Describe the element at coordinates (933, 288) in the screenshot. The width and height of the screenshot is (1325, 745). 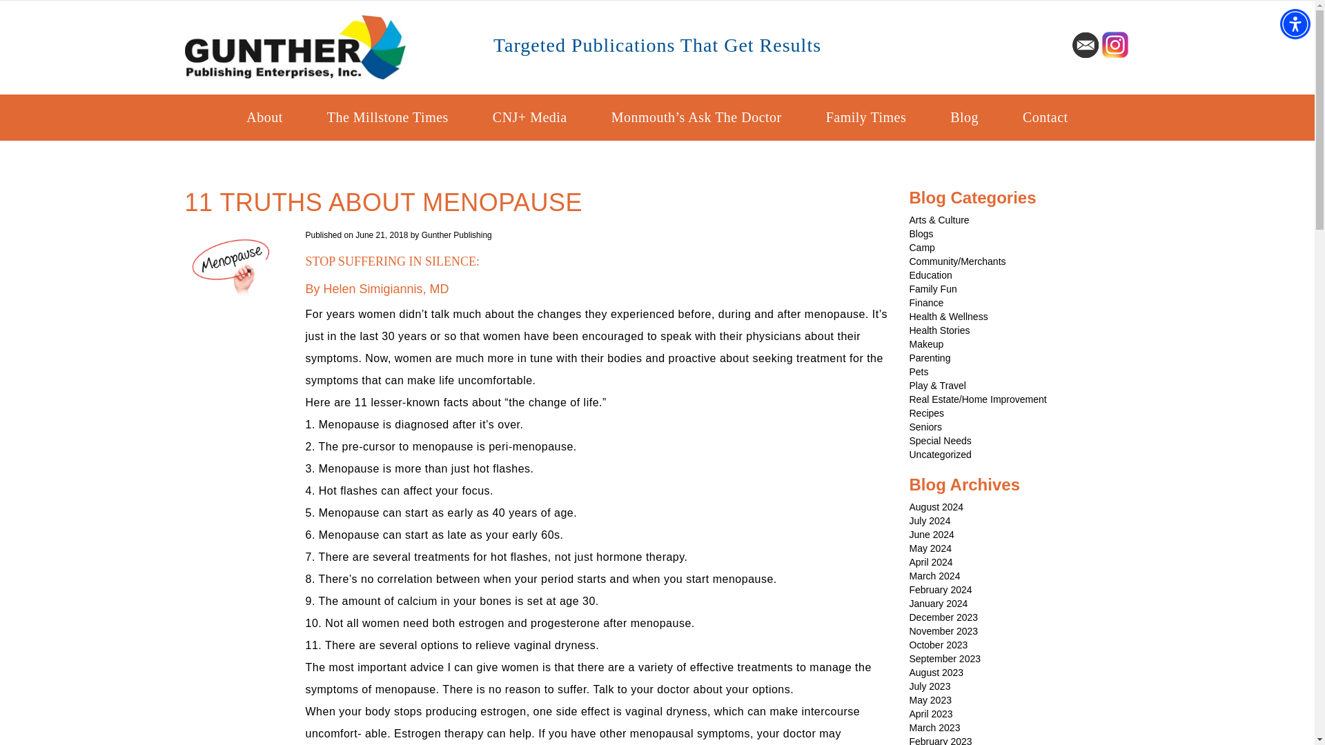
I see `Family Fun` at that location.